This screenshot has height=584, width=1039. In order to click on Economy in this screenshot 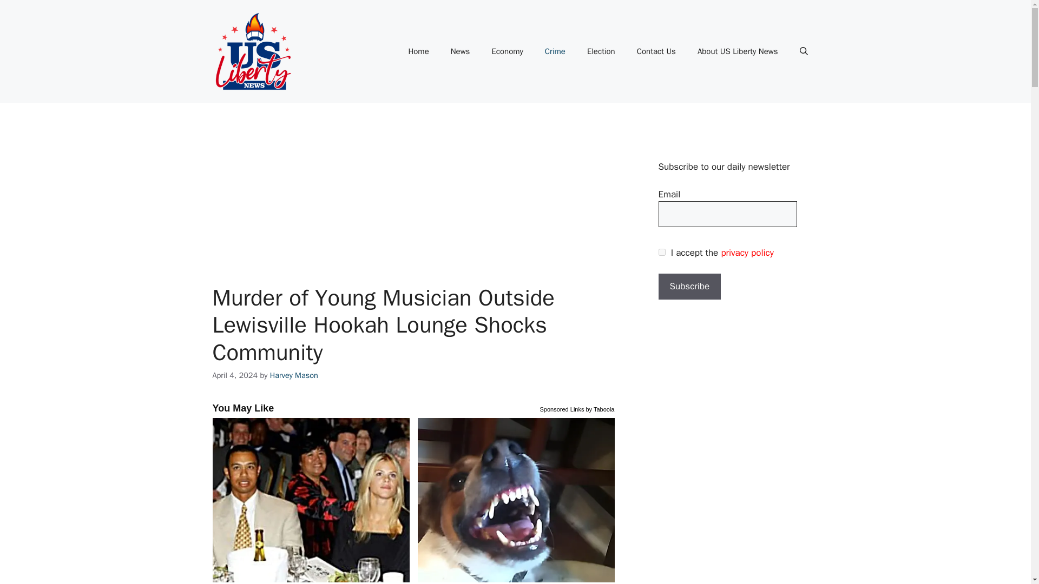, I will do `click(507, 51)`.